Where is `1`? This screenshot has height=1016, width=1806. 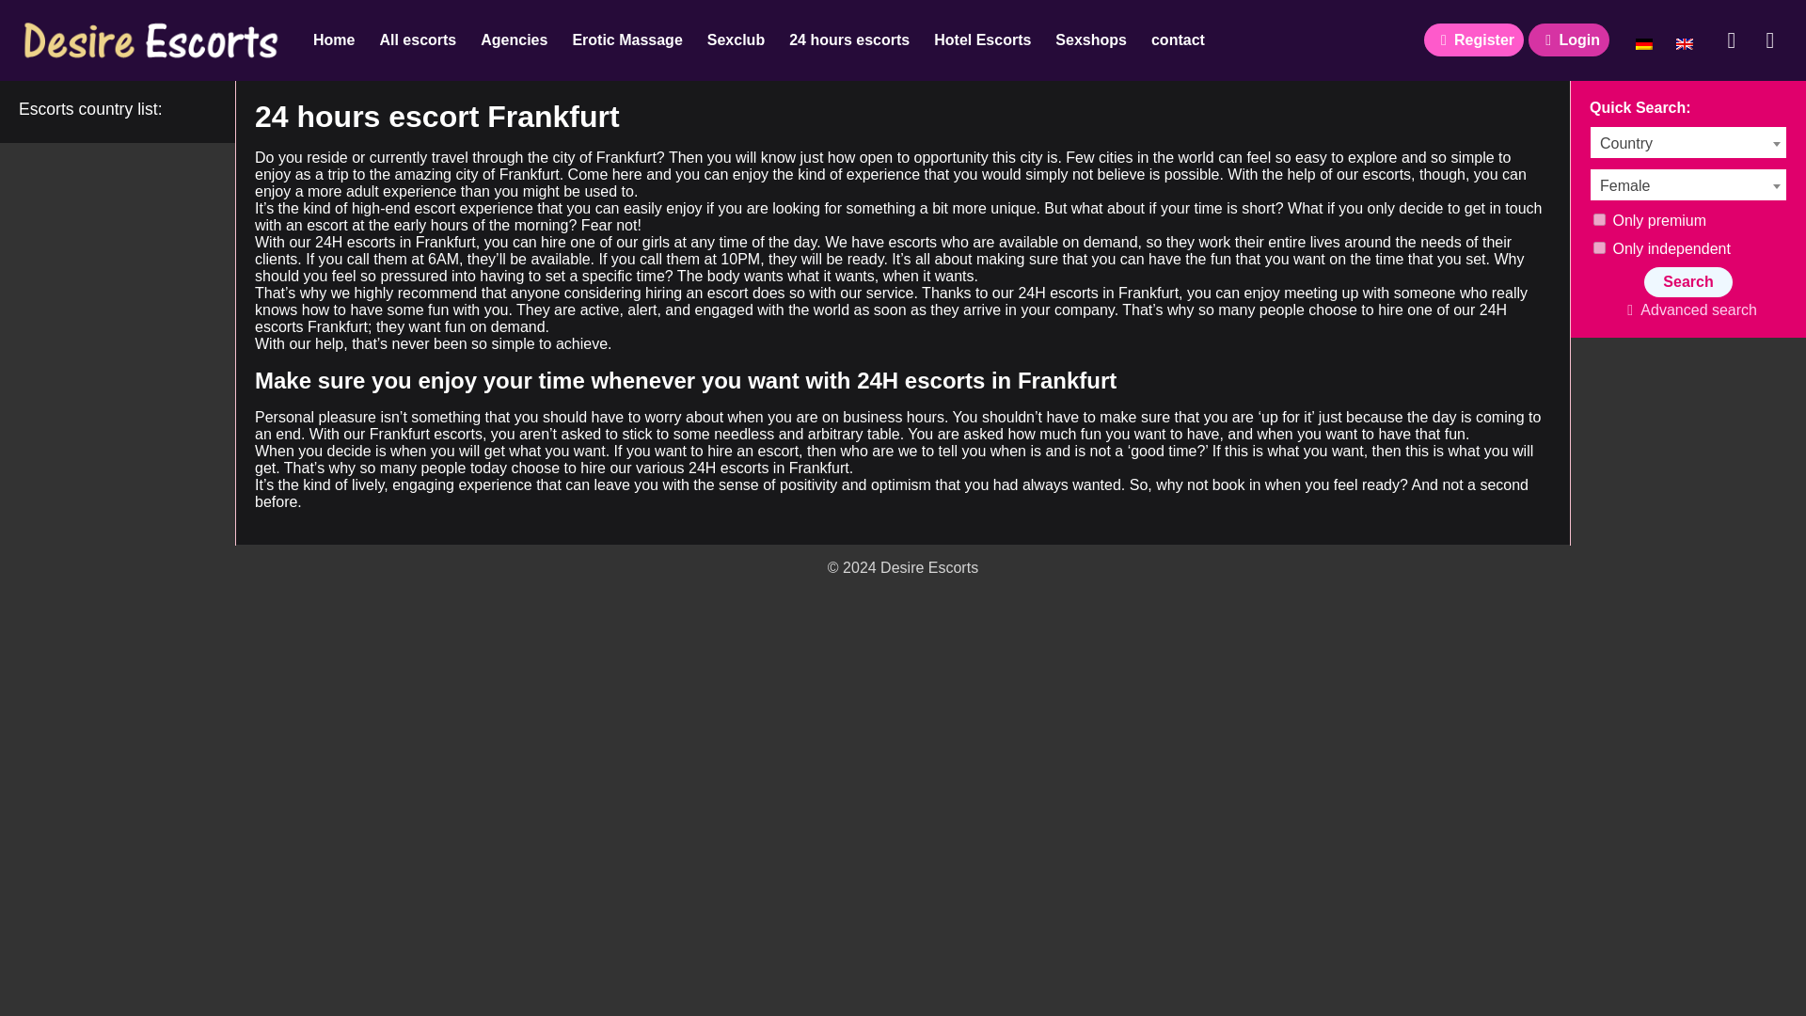 1 is located at coordinates (1599, 218).